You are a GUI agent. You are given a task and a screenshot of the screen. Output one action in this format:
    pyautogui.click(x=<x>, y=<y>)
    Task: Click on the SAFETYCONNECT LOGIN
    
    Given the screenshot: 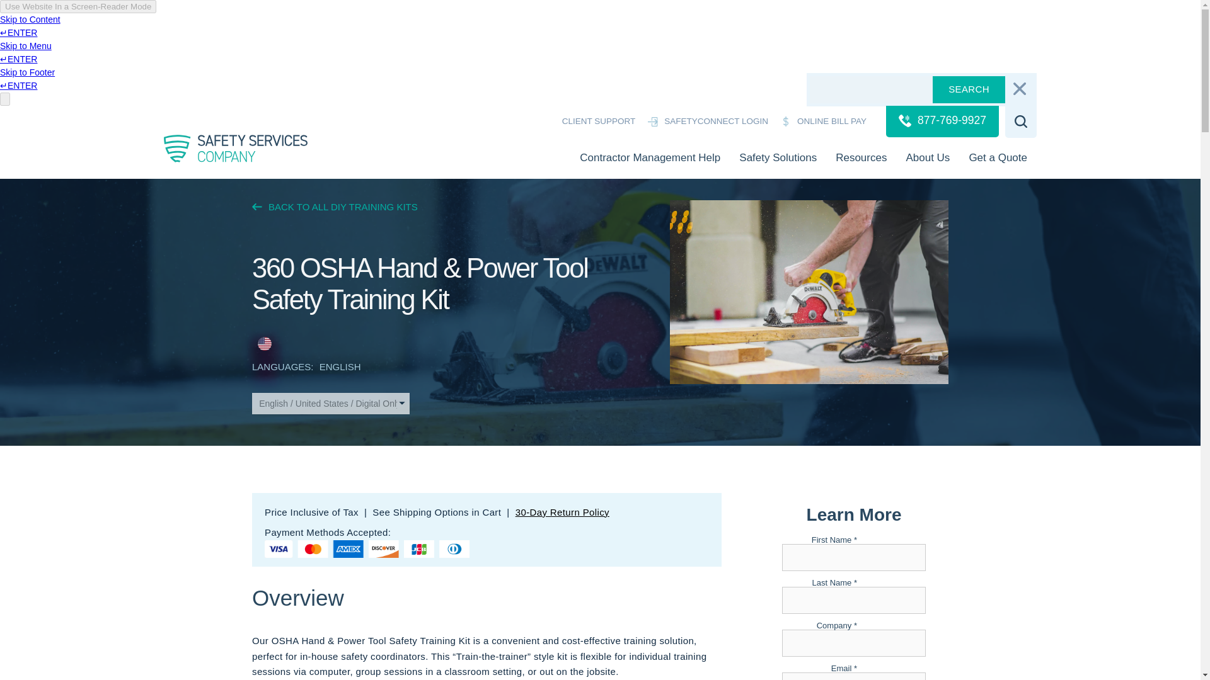 What is the action you would take?
    pyautogui.click(x=707, y=121)
    